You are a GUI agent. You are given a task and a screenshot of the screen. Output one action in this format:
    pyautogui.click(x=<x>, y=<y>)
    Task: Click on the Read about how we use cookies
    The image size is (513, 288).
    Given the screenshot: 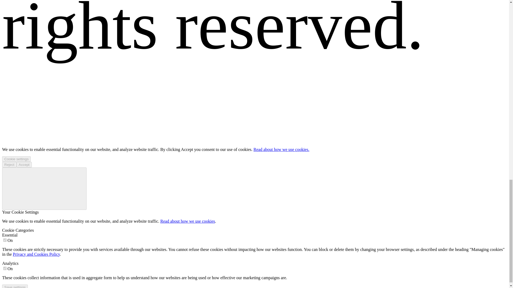 What is the action you would take?
    pyautogui.click(x=188, y=221)
    